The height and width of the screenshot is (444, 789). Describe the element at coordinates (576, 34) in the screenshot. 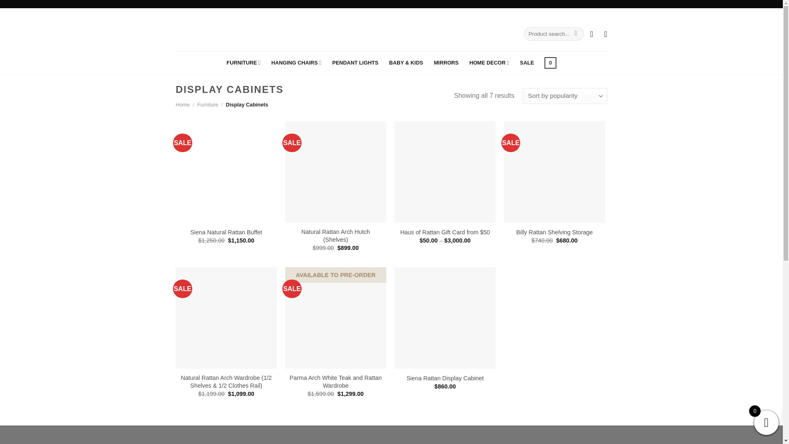

I see `Search` at that location.